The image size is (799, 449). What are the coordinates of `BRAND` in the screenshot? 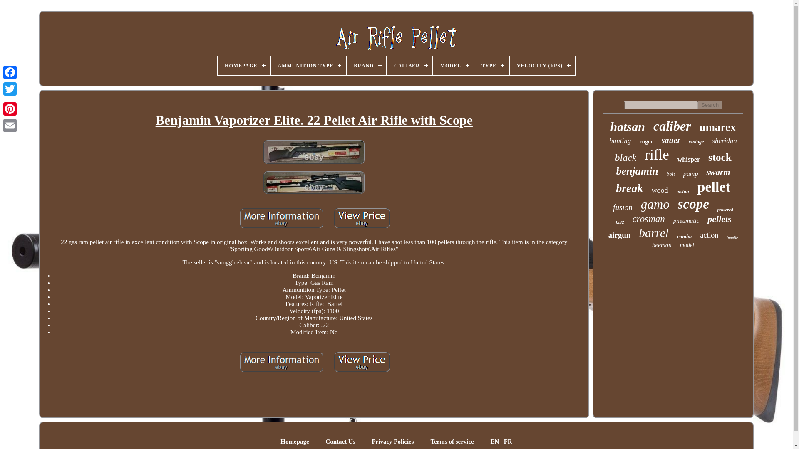 It's located at (366, 66).